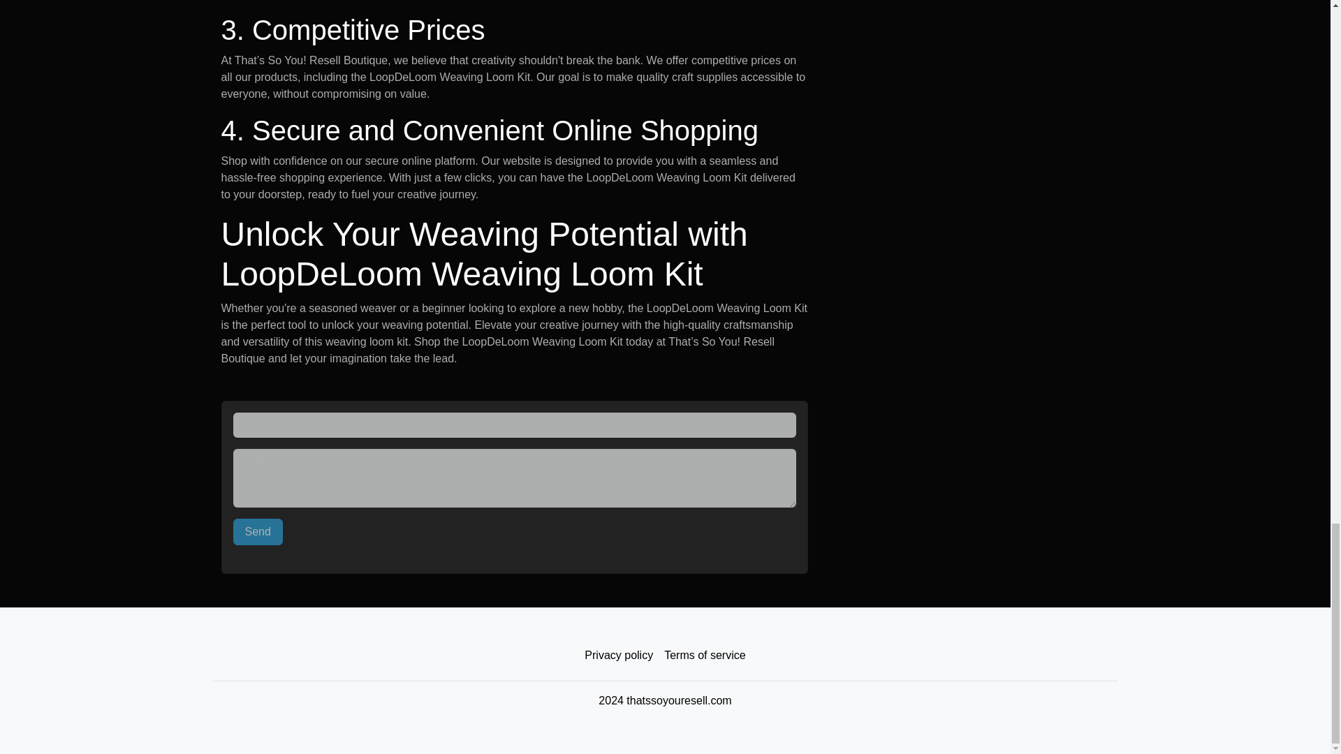  Describe the element at coordinates (258, 532) in the screenshot. I see `Send` at that location.